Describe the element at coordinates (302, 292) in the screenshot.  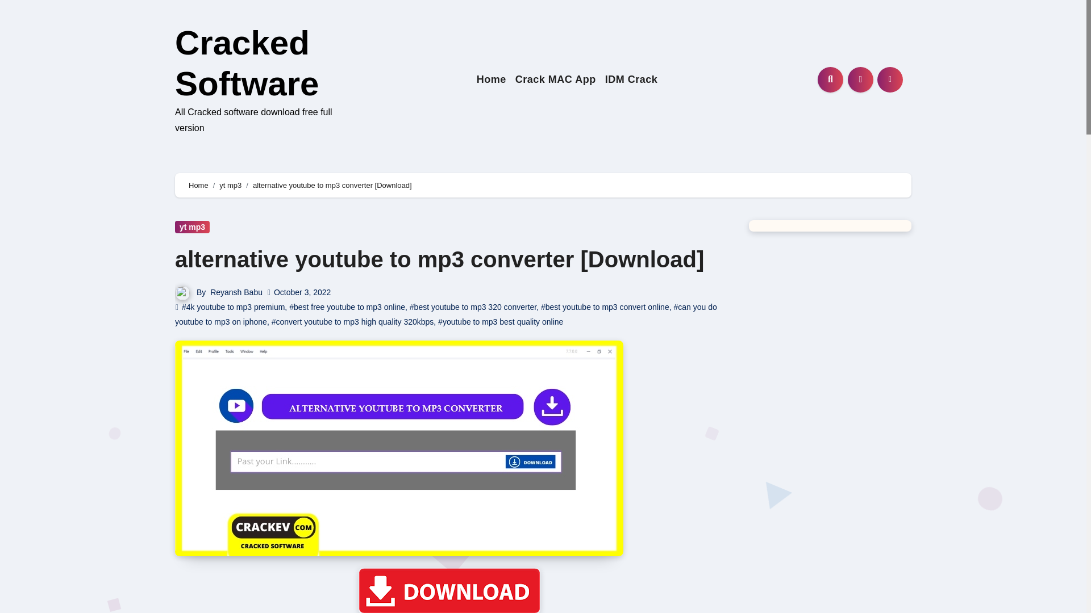
I see `October 3, 2022` at that location.